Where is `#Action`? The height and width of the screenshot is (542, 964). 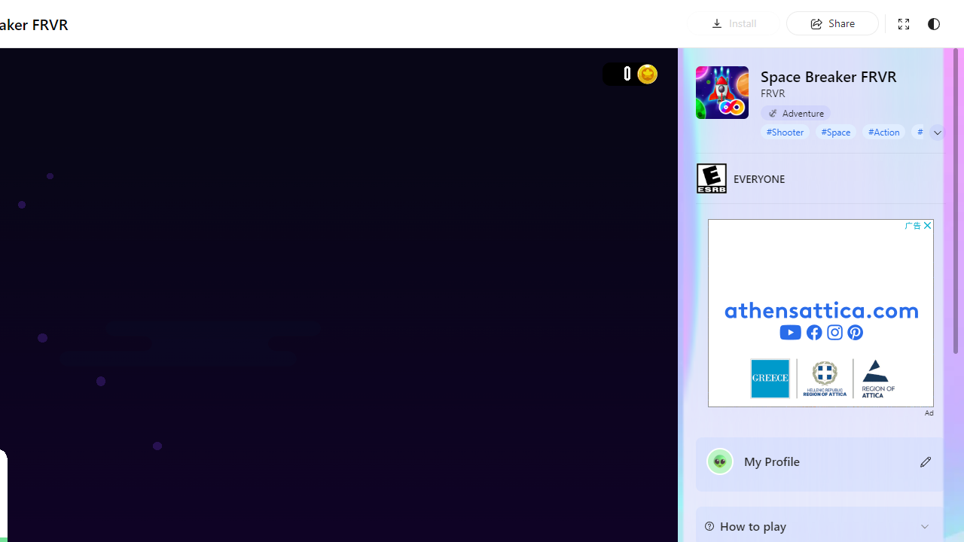 #Action is located at coordinates (884, 131).